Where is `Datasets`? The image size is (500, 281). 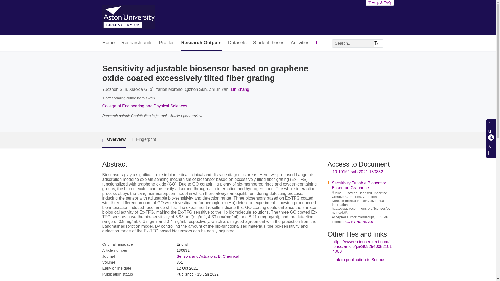 Datasets is located at coordinates (237, 43).